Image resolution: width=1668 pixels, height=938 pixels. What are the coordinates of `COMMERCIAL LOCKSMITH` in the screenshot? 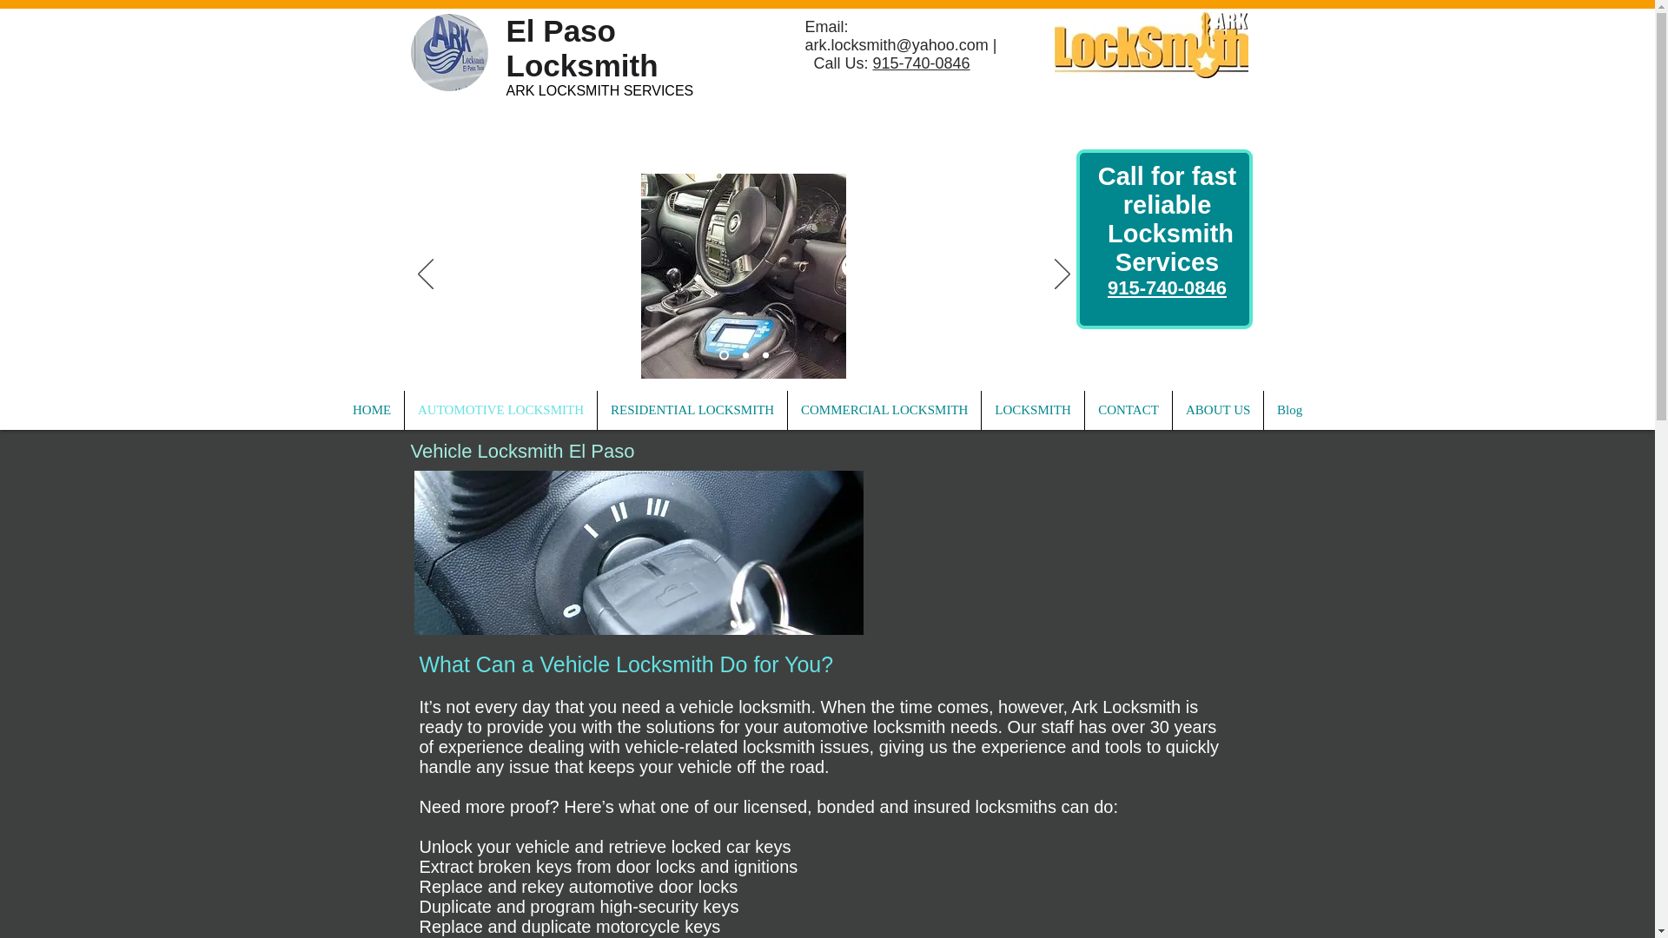 It's located at (884, 410).